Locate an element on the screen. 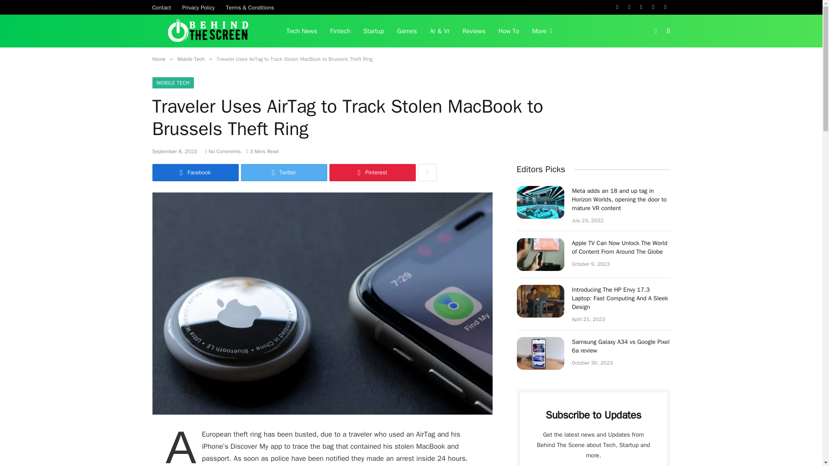 The height and width of the screenshot is (466, 829). Share on Twitter is located at coordinates (284, 173).